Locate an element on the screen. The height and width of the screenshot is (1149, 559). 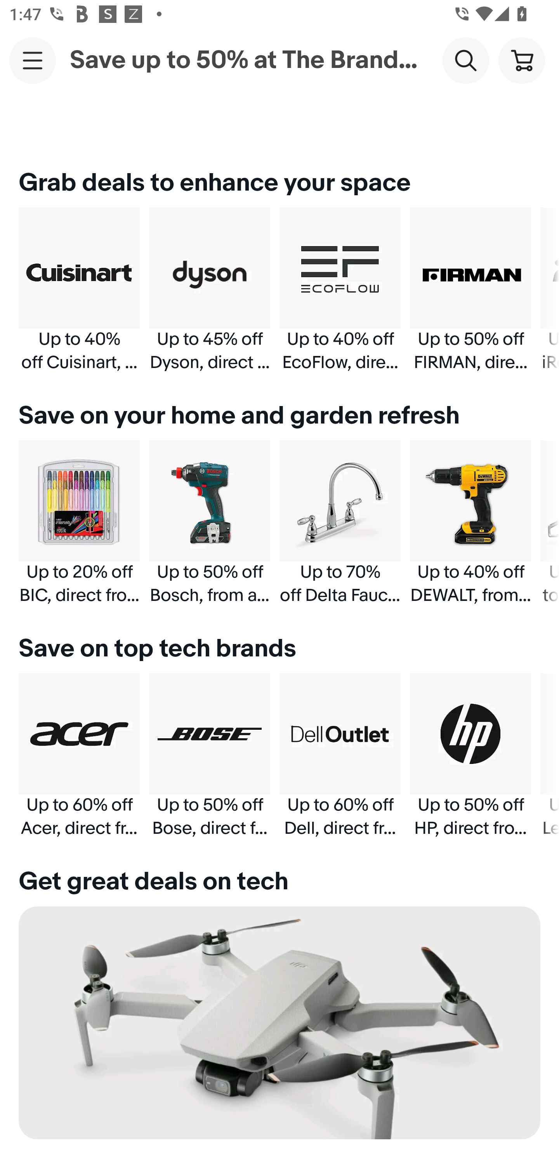
Up to 50% off Bosch, from an authorized seller is located at coordinates (210, 522).